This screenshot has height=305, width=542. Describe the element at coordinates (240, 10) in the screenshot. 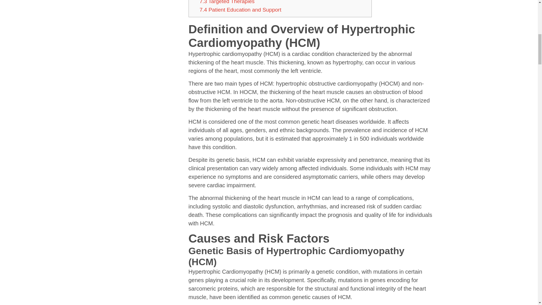

I see `7.4 Patient Education and Support` at that location.